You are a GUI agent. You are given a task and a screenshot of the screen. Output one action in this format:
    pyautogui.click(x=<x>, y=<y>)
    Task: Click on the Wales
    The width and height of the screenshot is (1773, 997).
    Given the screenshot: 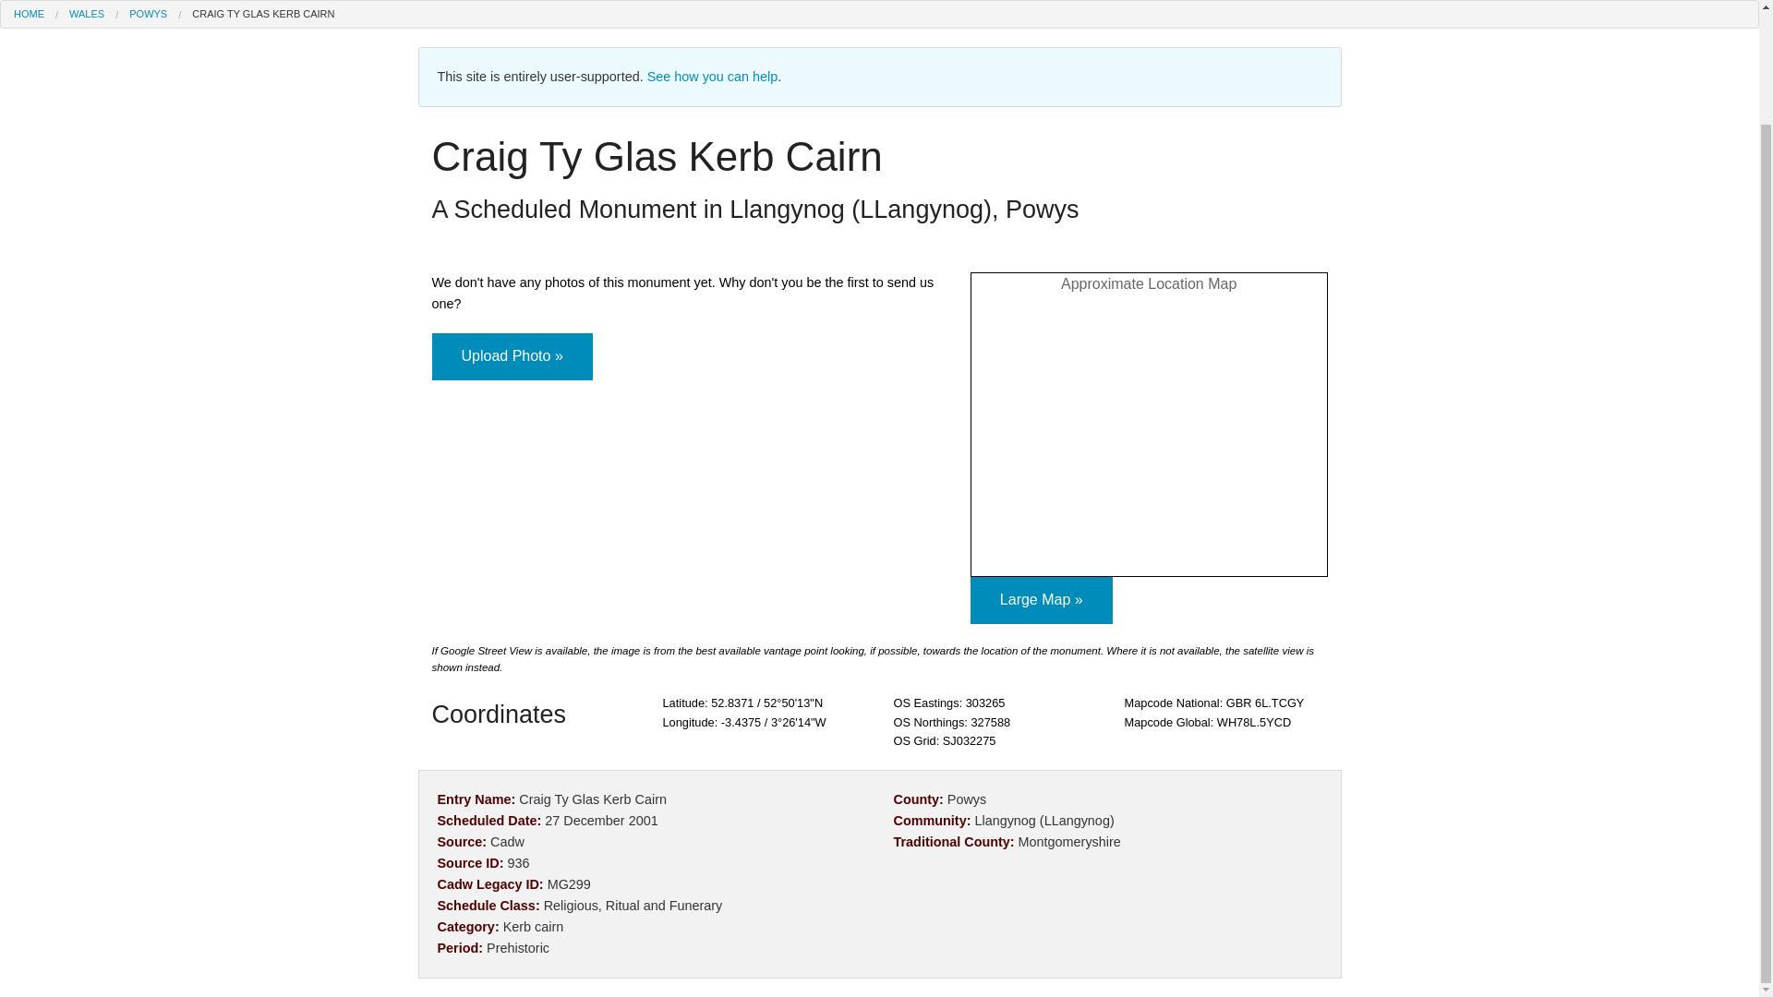 What is the action you would take?
    pyautogui.click(x=409, y=103)
    